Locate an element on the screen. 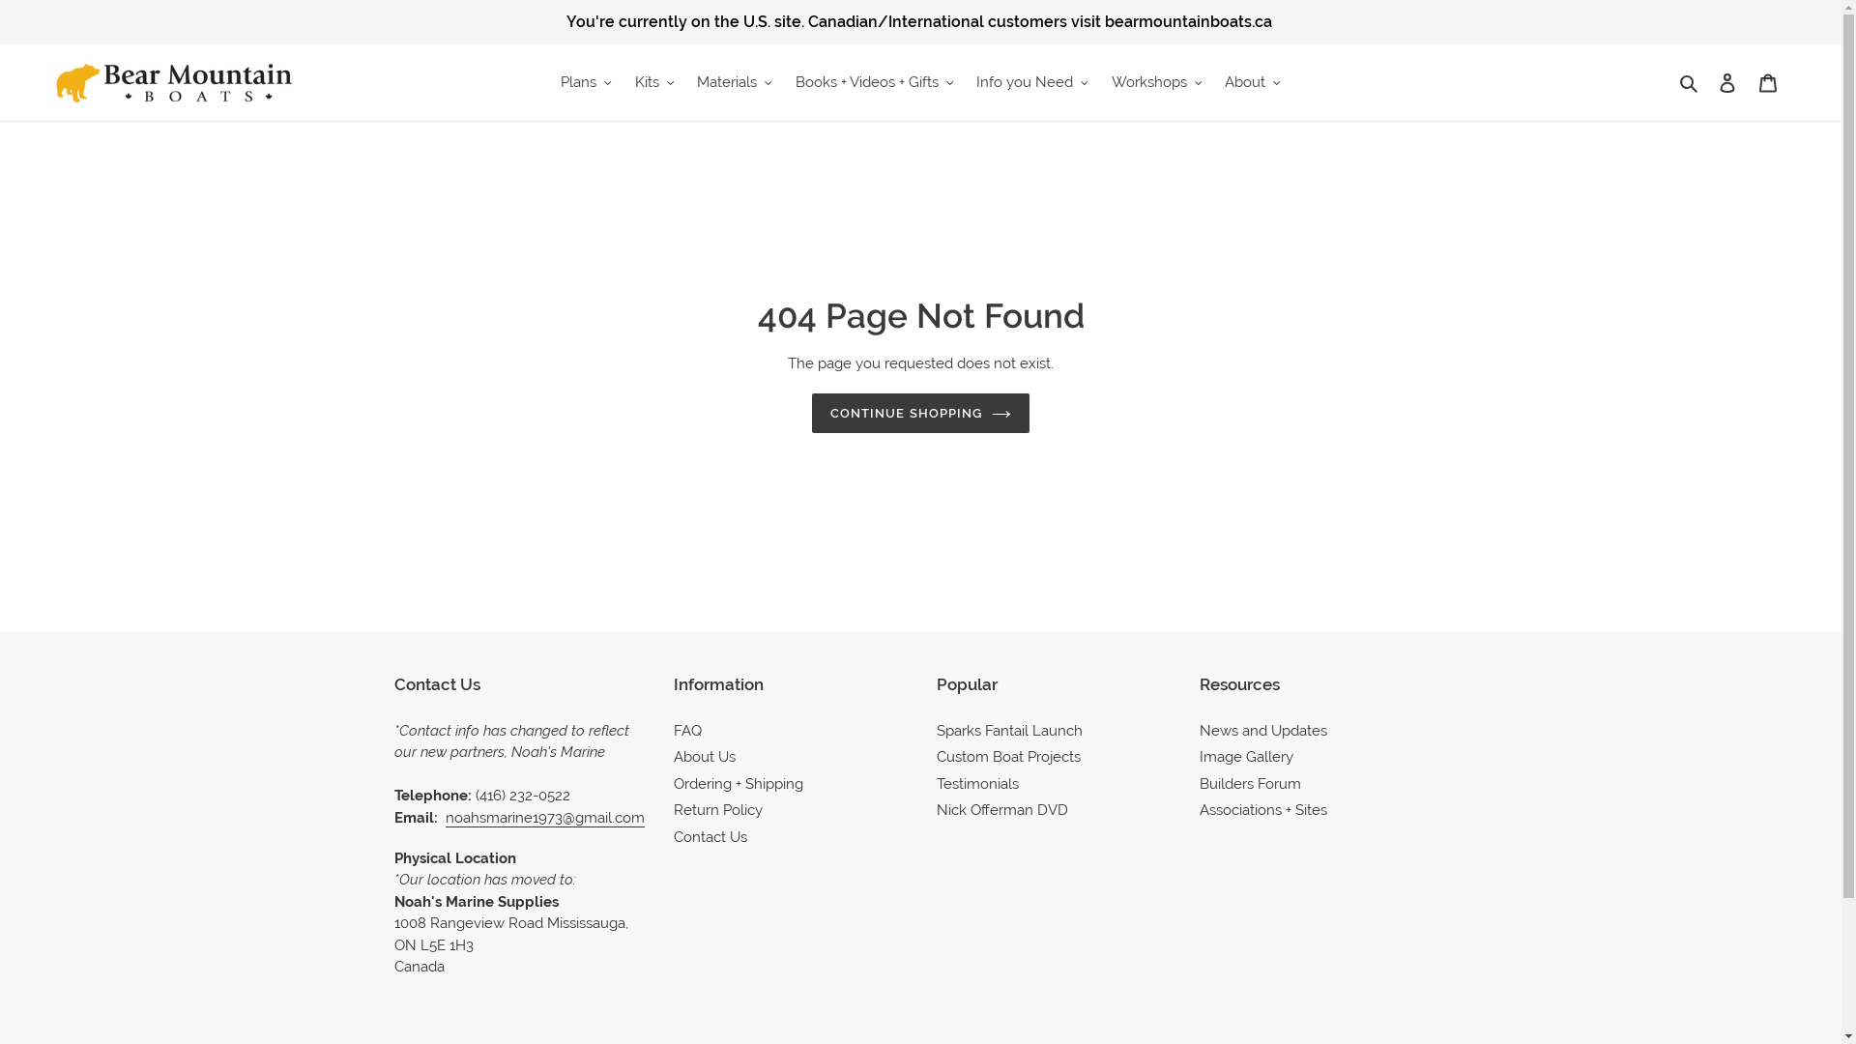 The image size is (1856, 1044). noahsmarine1973@gmail.com is located at coordinates (544, 818).